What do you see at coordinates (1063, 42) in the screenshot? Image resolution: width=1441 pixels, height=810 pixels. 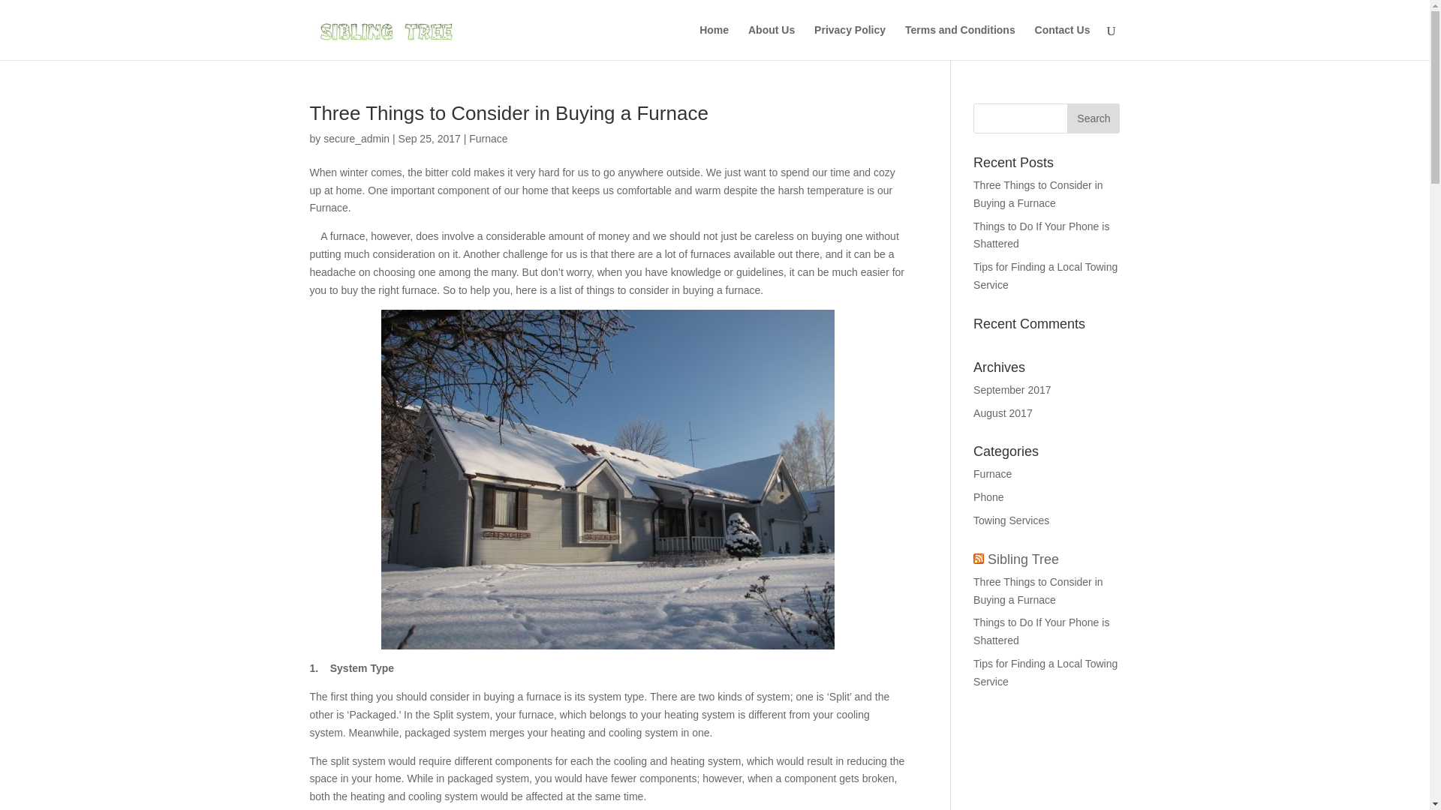 I see `Contact Us` at bounding box center [1063, 42].